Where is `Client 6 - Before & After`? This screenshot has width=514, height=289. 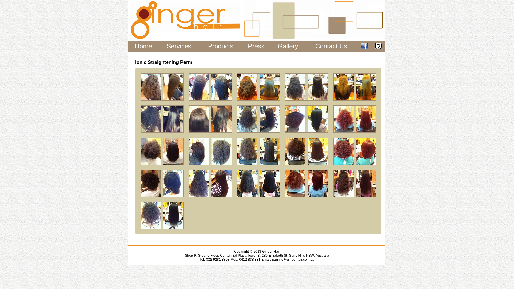 Client 6 - Before & After is located at coordinates (258, 119).